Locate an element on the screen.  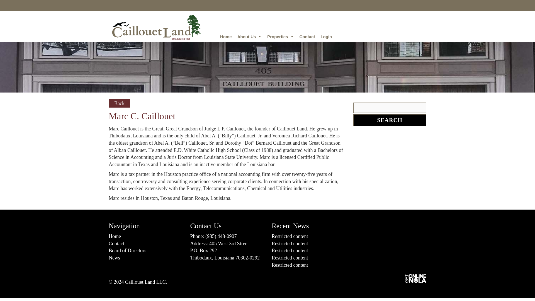
Restricted content is located at coordinates (290, 250).